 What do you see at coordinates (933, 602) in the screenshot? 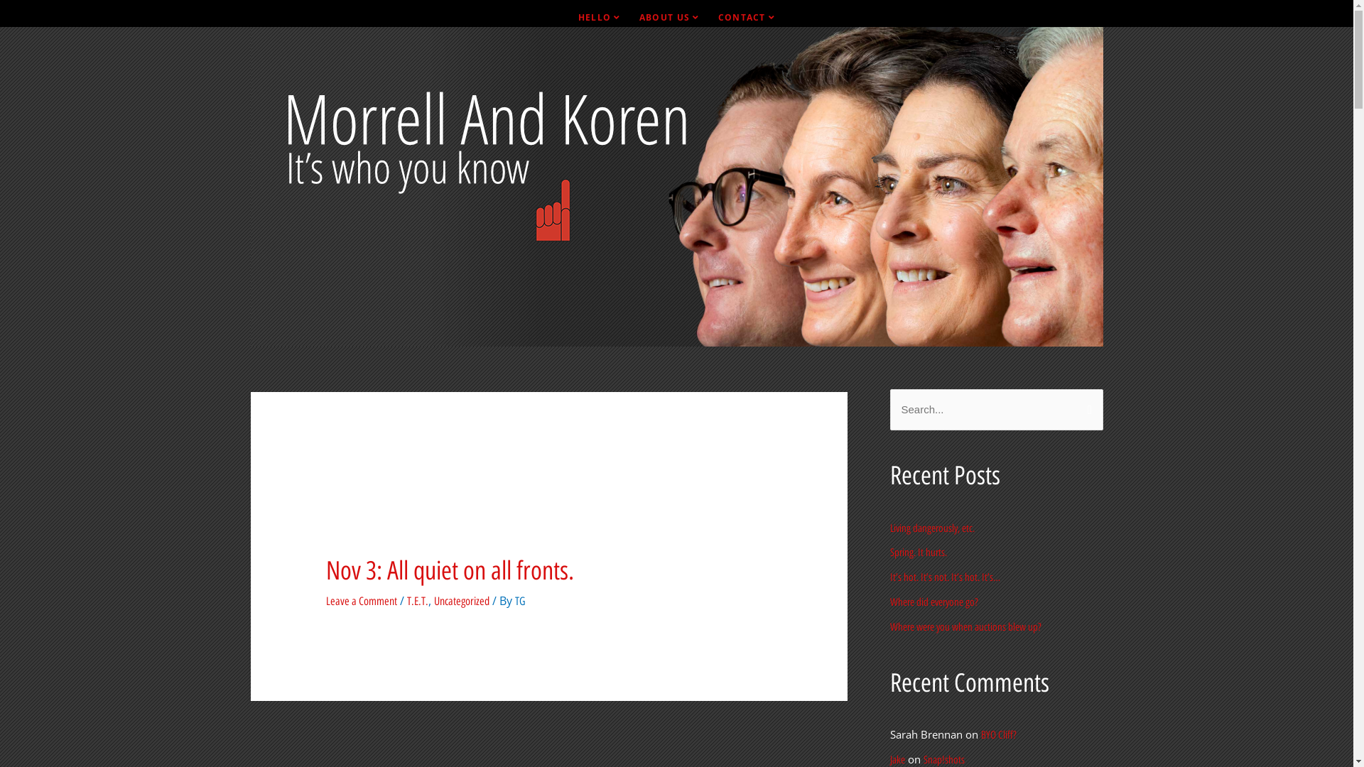
I see `Where did everyone go?` at bounding box center [933, 602].